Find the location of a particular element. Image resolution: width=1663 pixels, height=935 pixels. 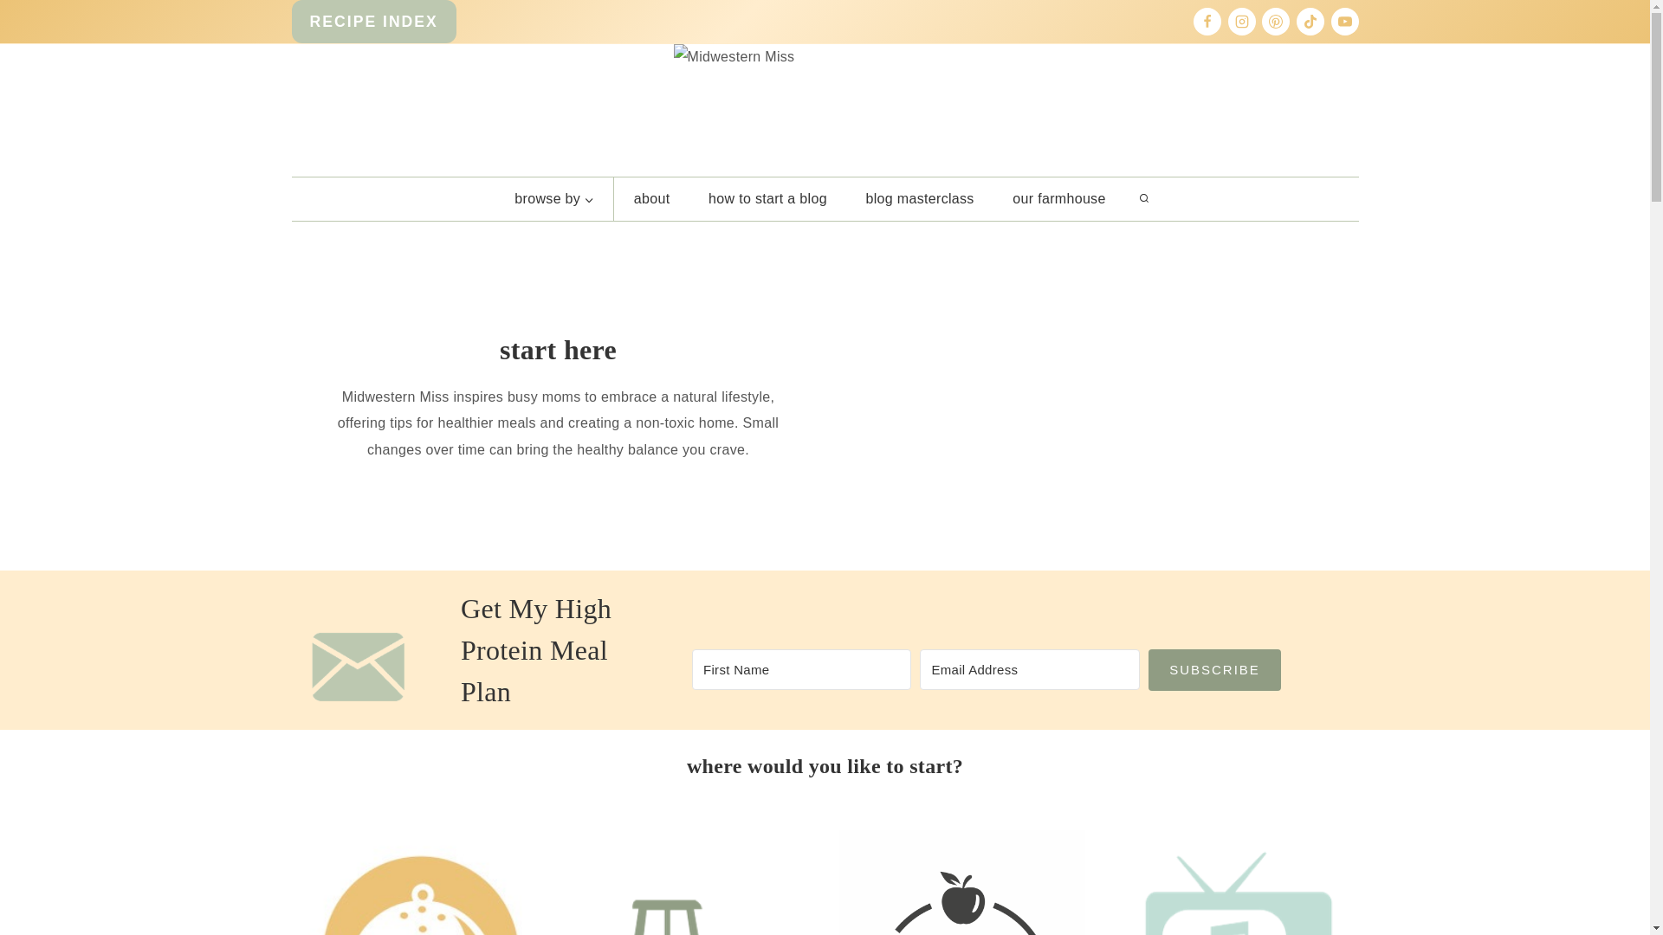

RECIPE INDEX is located at coordinates (373, 21).